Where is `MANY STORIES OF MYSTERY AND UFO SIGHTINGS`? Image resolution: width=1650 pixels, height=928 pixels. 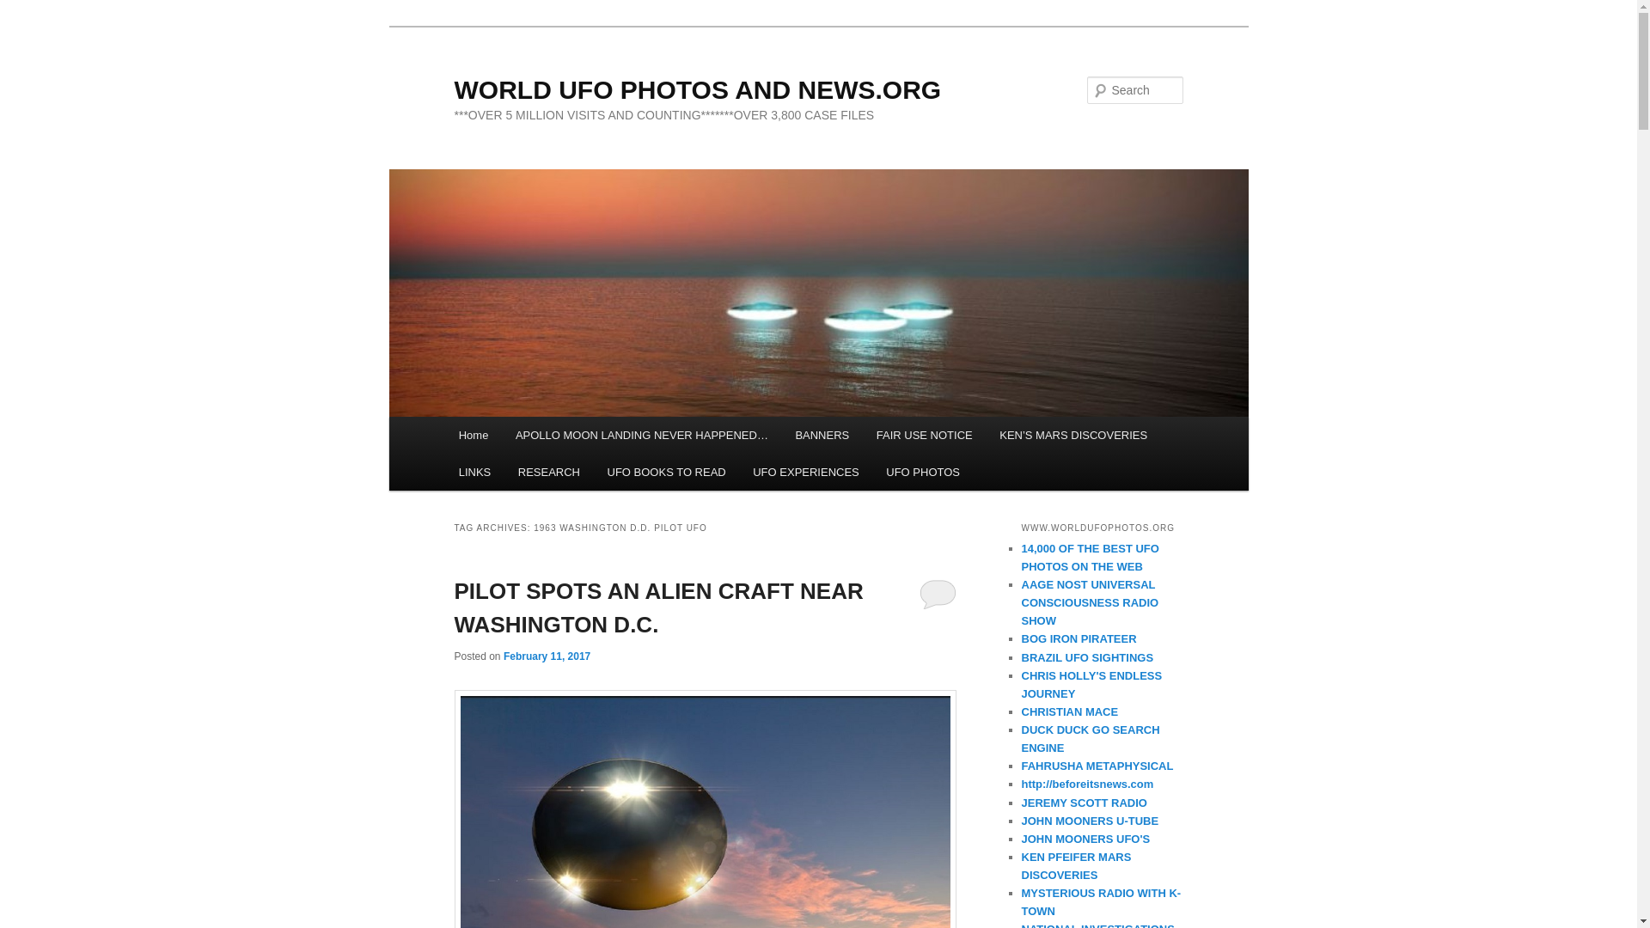 MANY STORIES OF MYSTERY AND UFO SIGHTINGS is located at coordinates (1079, 638).